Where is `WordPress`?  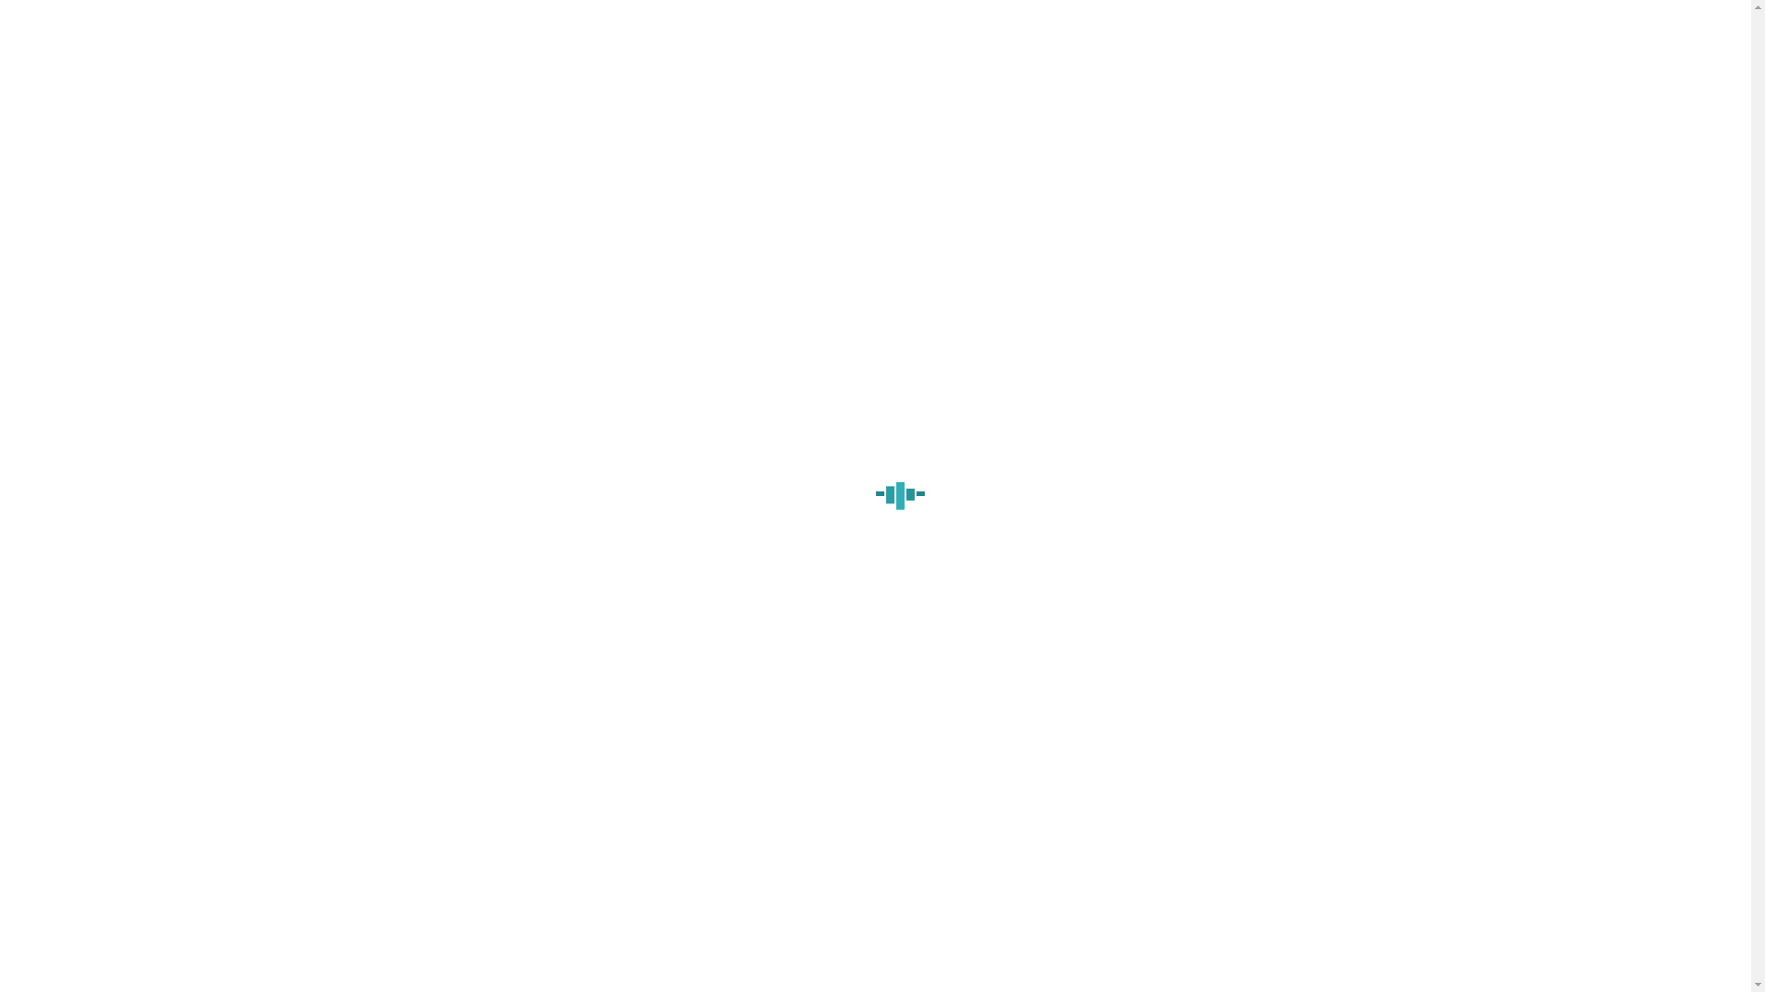
WordPress is located at coordinates (848, 654).